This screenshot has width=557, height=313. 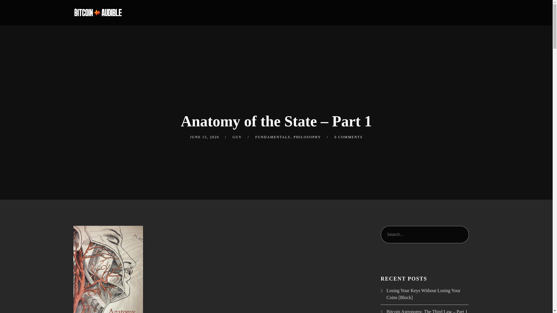 What do you see at coordinates (237, 137) in the screenshot?
I see `GUY` at bounding box center [237, 137].